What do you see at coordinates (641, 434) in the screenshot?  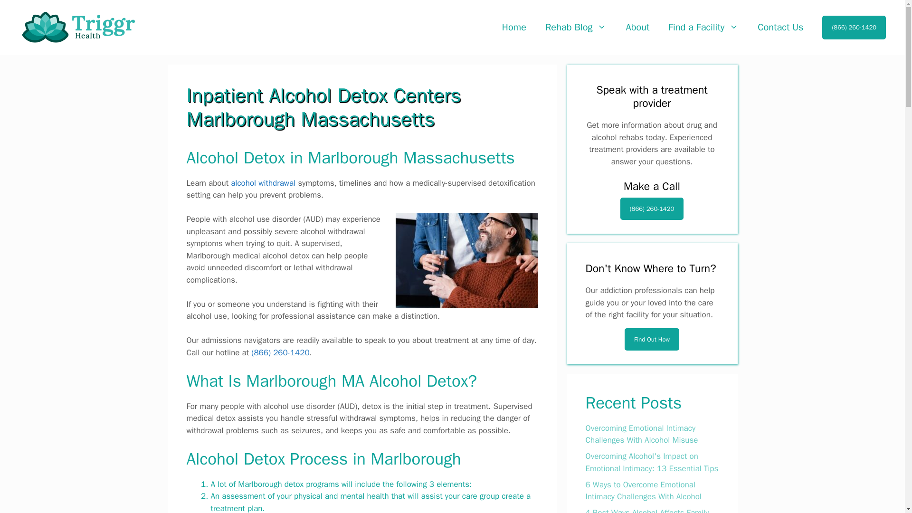 I see `Overcoming Emotional Intimacy Challenges With Alcohol Misuse` at bounding box center [641, 434].